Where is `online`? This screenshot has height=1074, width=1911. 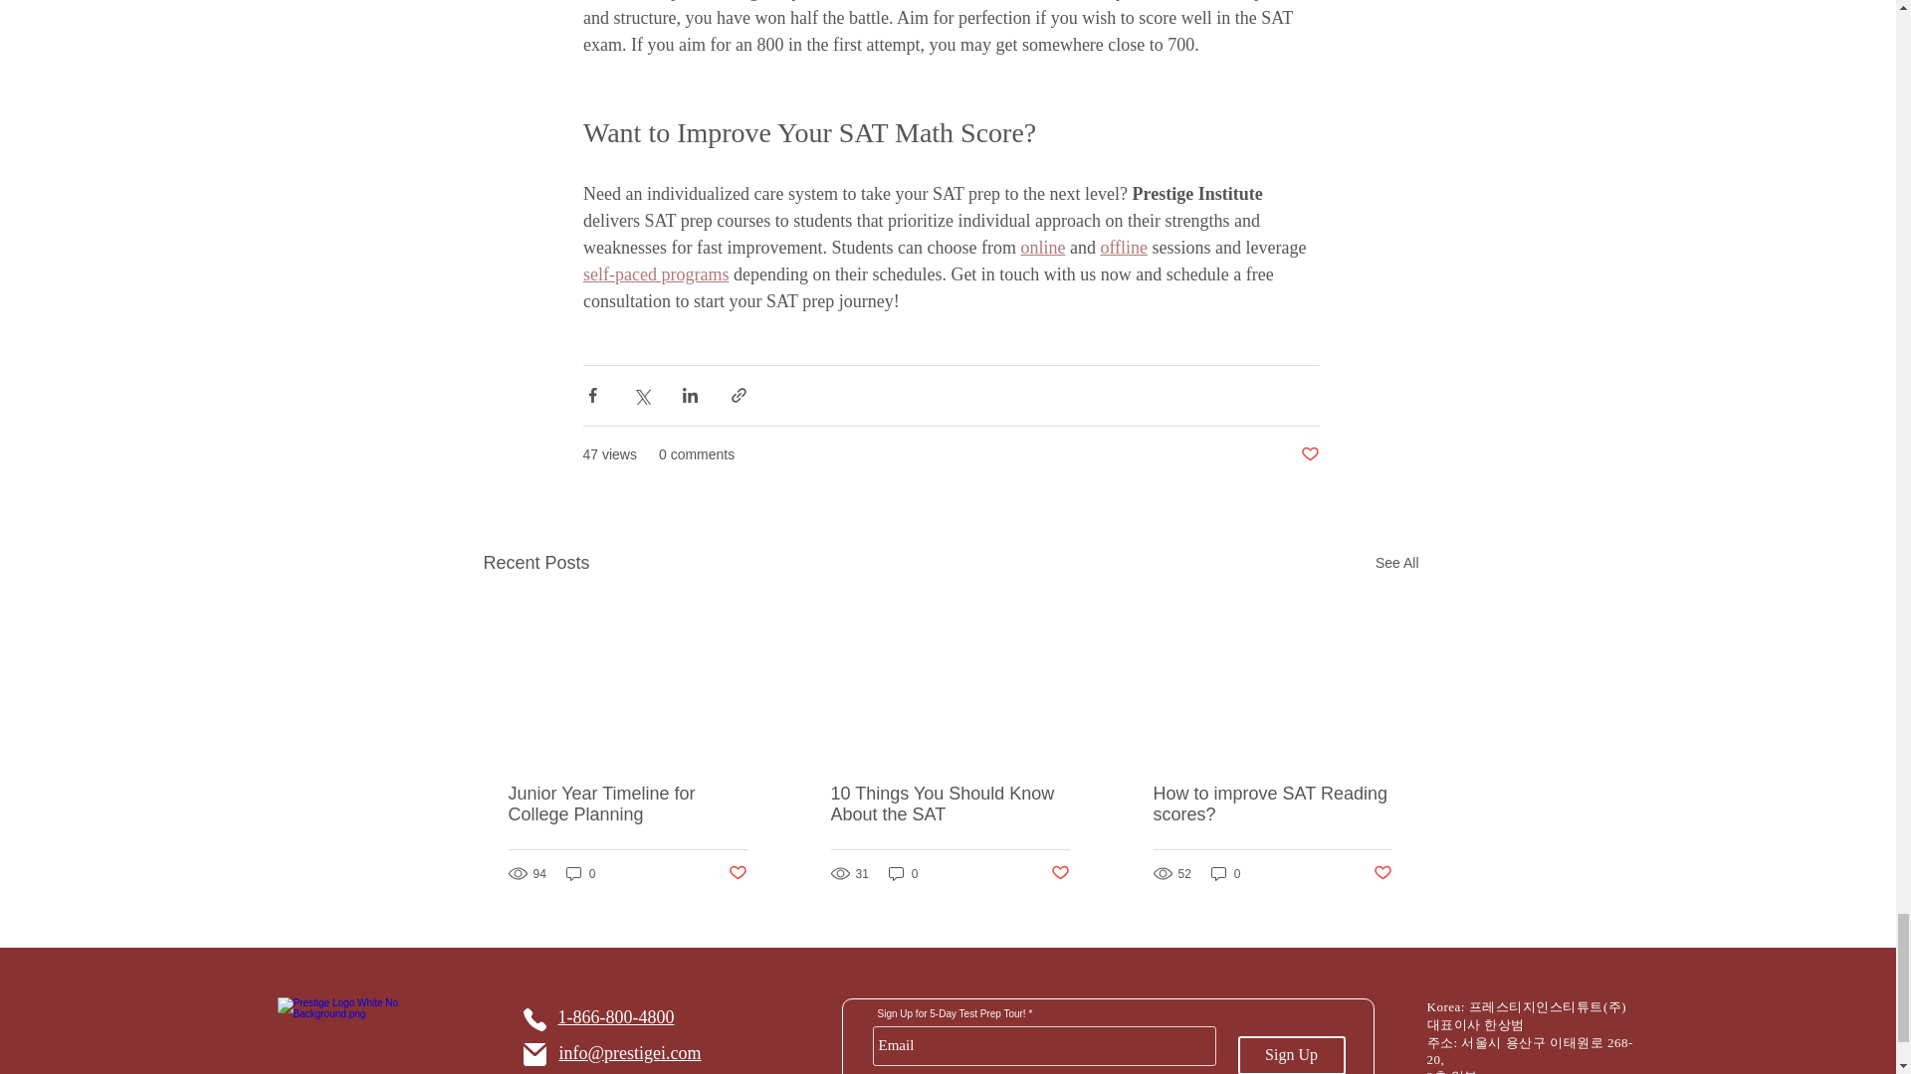
online is located at coordinates (1042, 247).